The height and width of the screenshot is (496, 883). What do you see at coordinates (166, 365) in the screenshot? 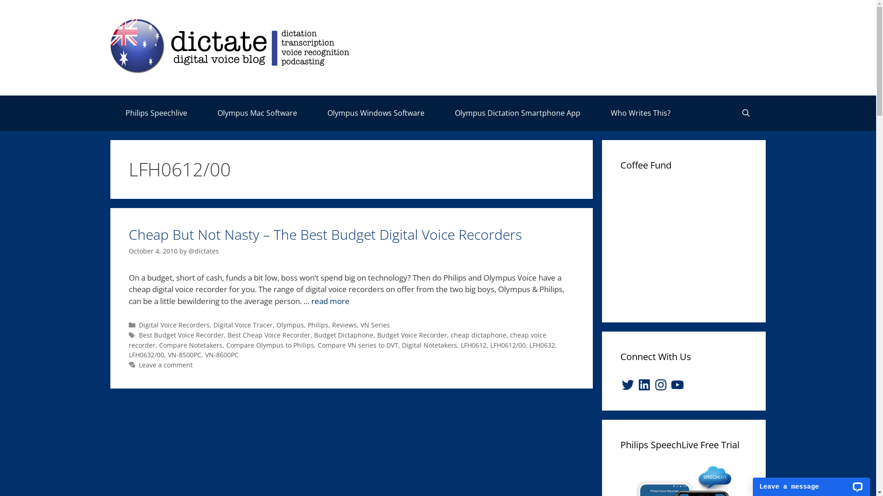
I see `Leave a comment` at bounding box center [166, 365].